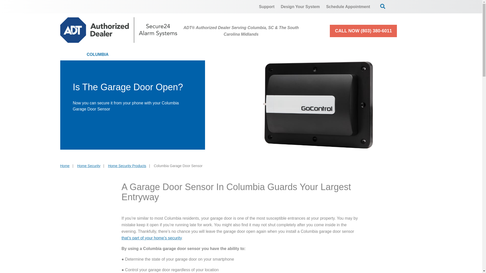  I want to click on Home Automation, so click(251, 55).